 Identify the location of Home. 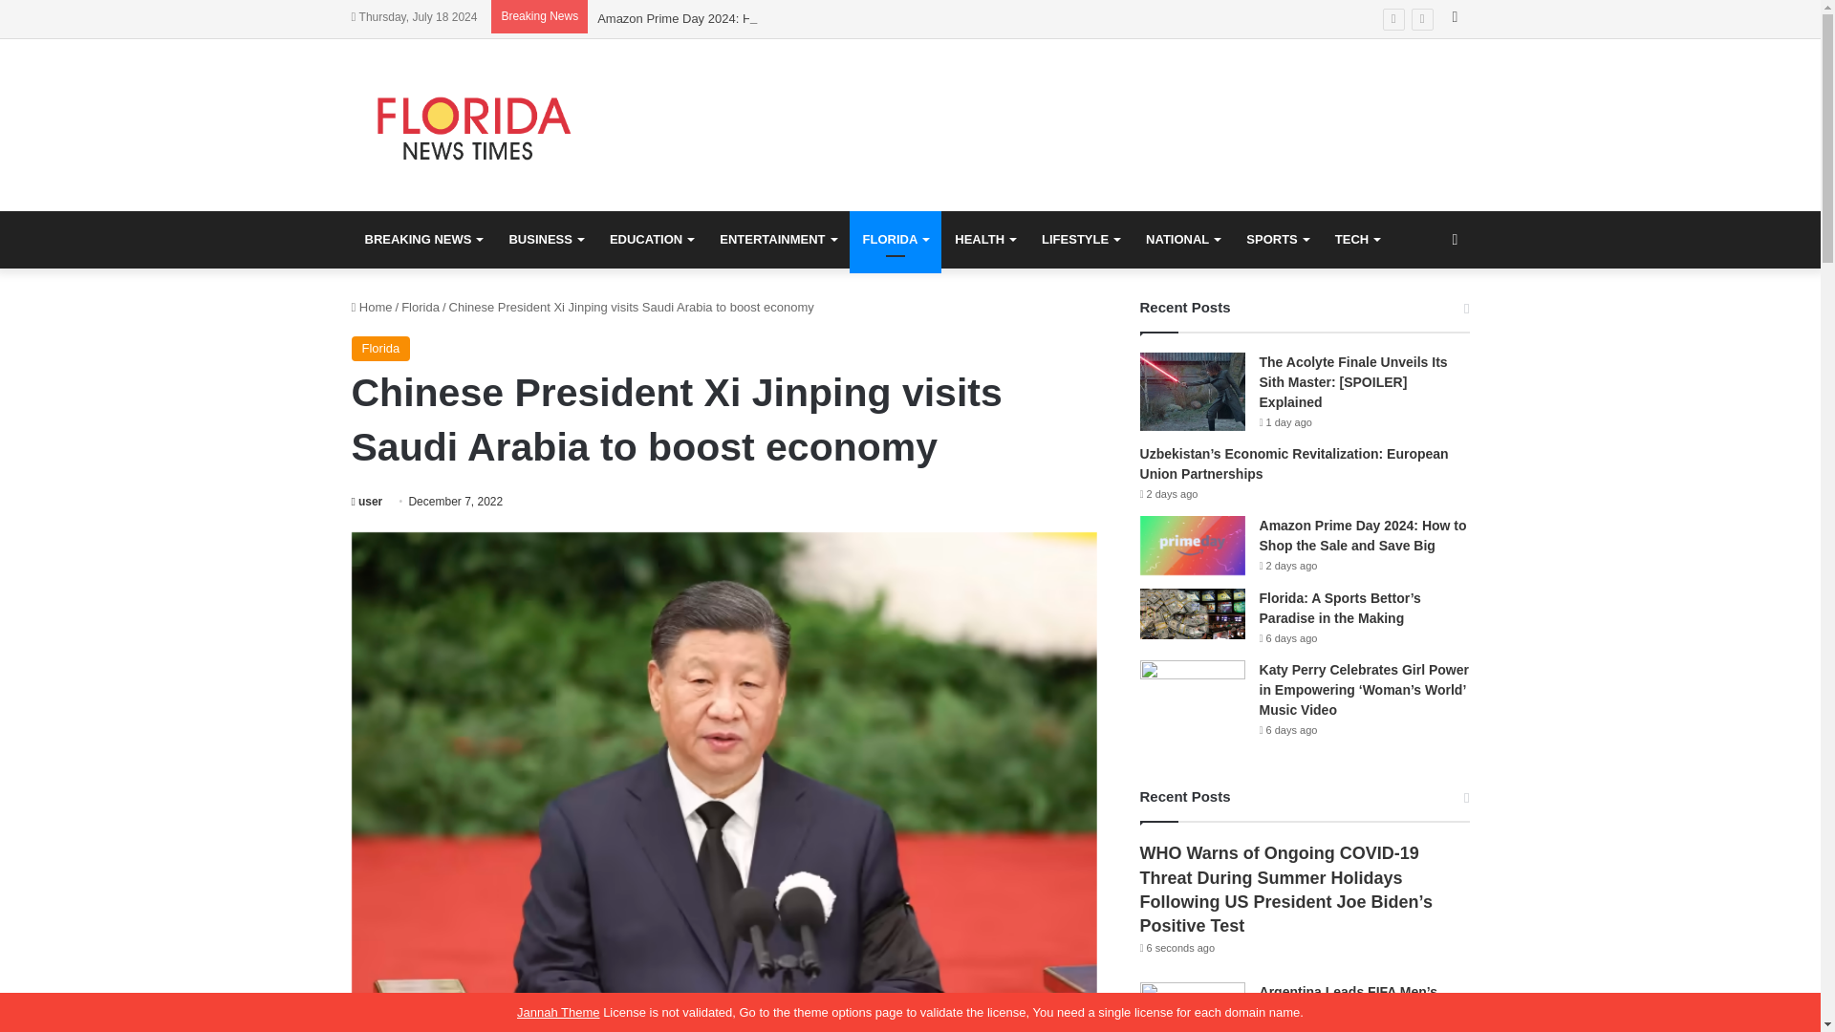
(372, 308).